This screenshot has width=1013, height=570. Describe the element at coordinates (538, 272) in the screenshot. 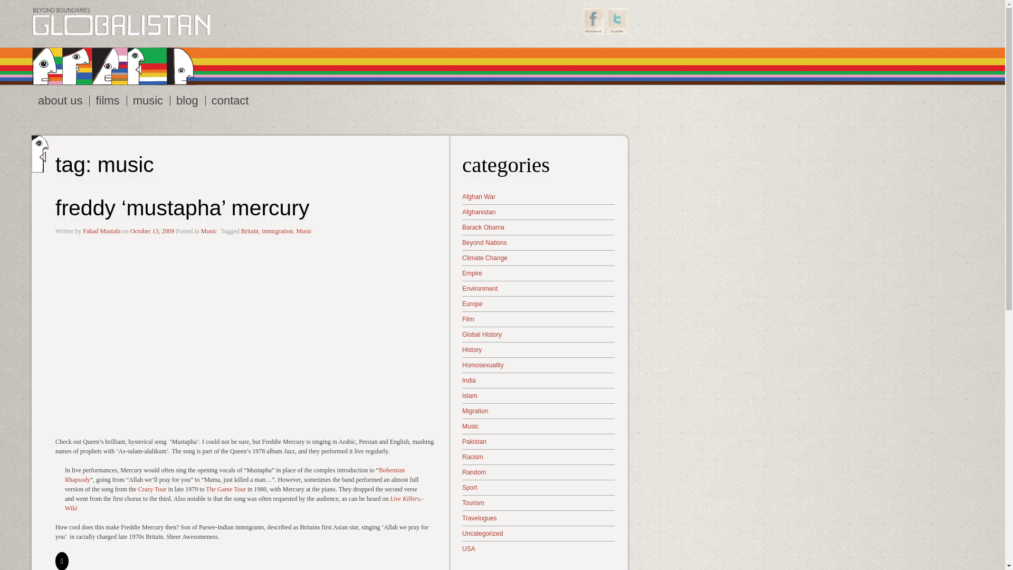

I see `Empire` at that location.